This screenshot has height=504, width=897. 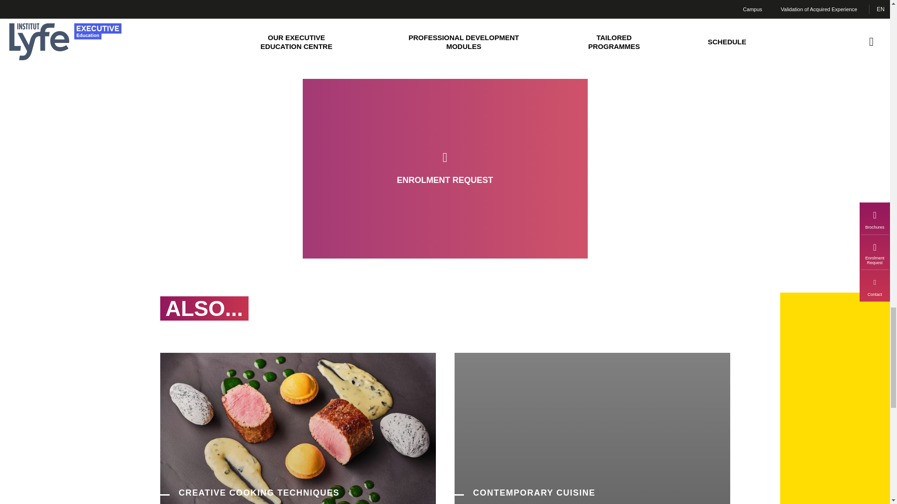 What do you see at coordinates (591, 493) in the screenshot?
I see `Contemporary Cuisine` at bounding box center [591, 493].